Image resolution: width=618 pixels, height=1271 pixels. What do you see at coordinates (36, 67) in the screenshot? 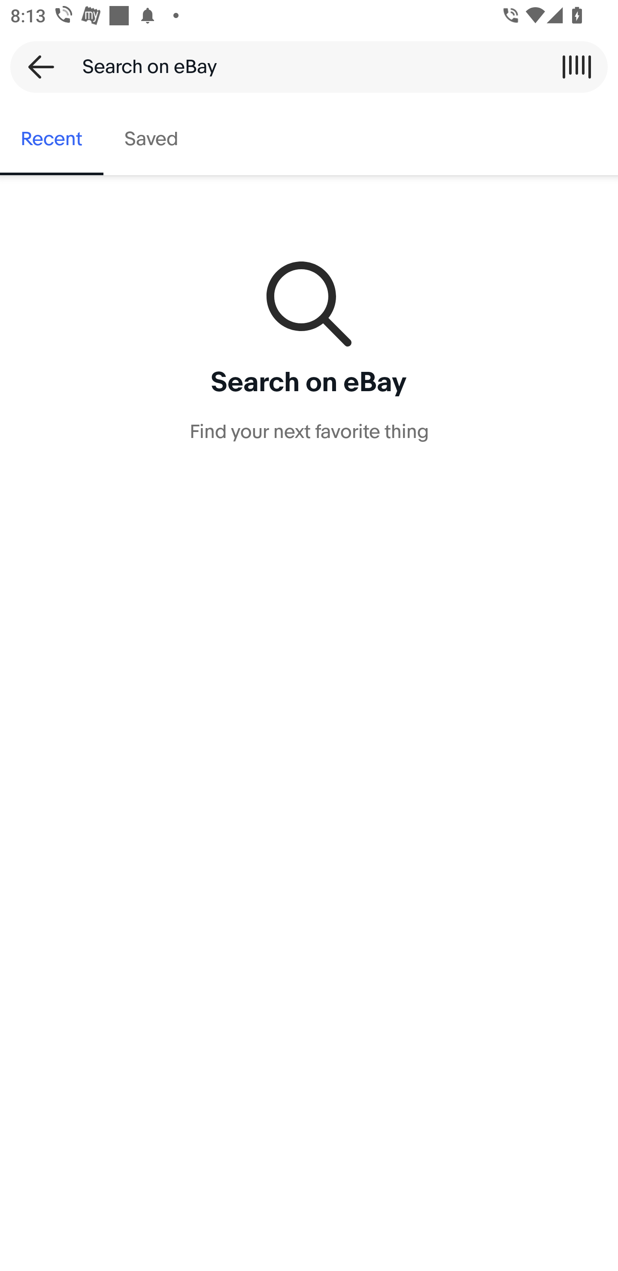
I see `Back` at bounding box center [36, 67].